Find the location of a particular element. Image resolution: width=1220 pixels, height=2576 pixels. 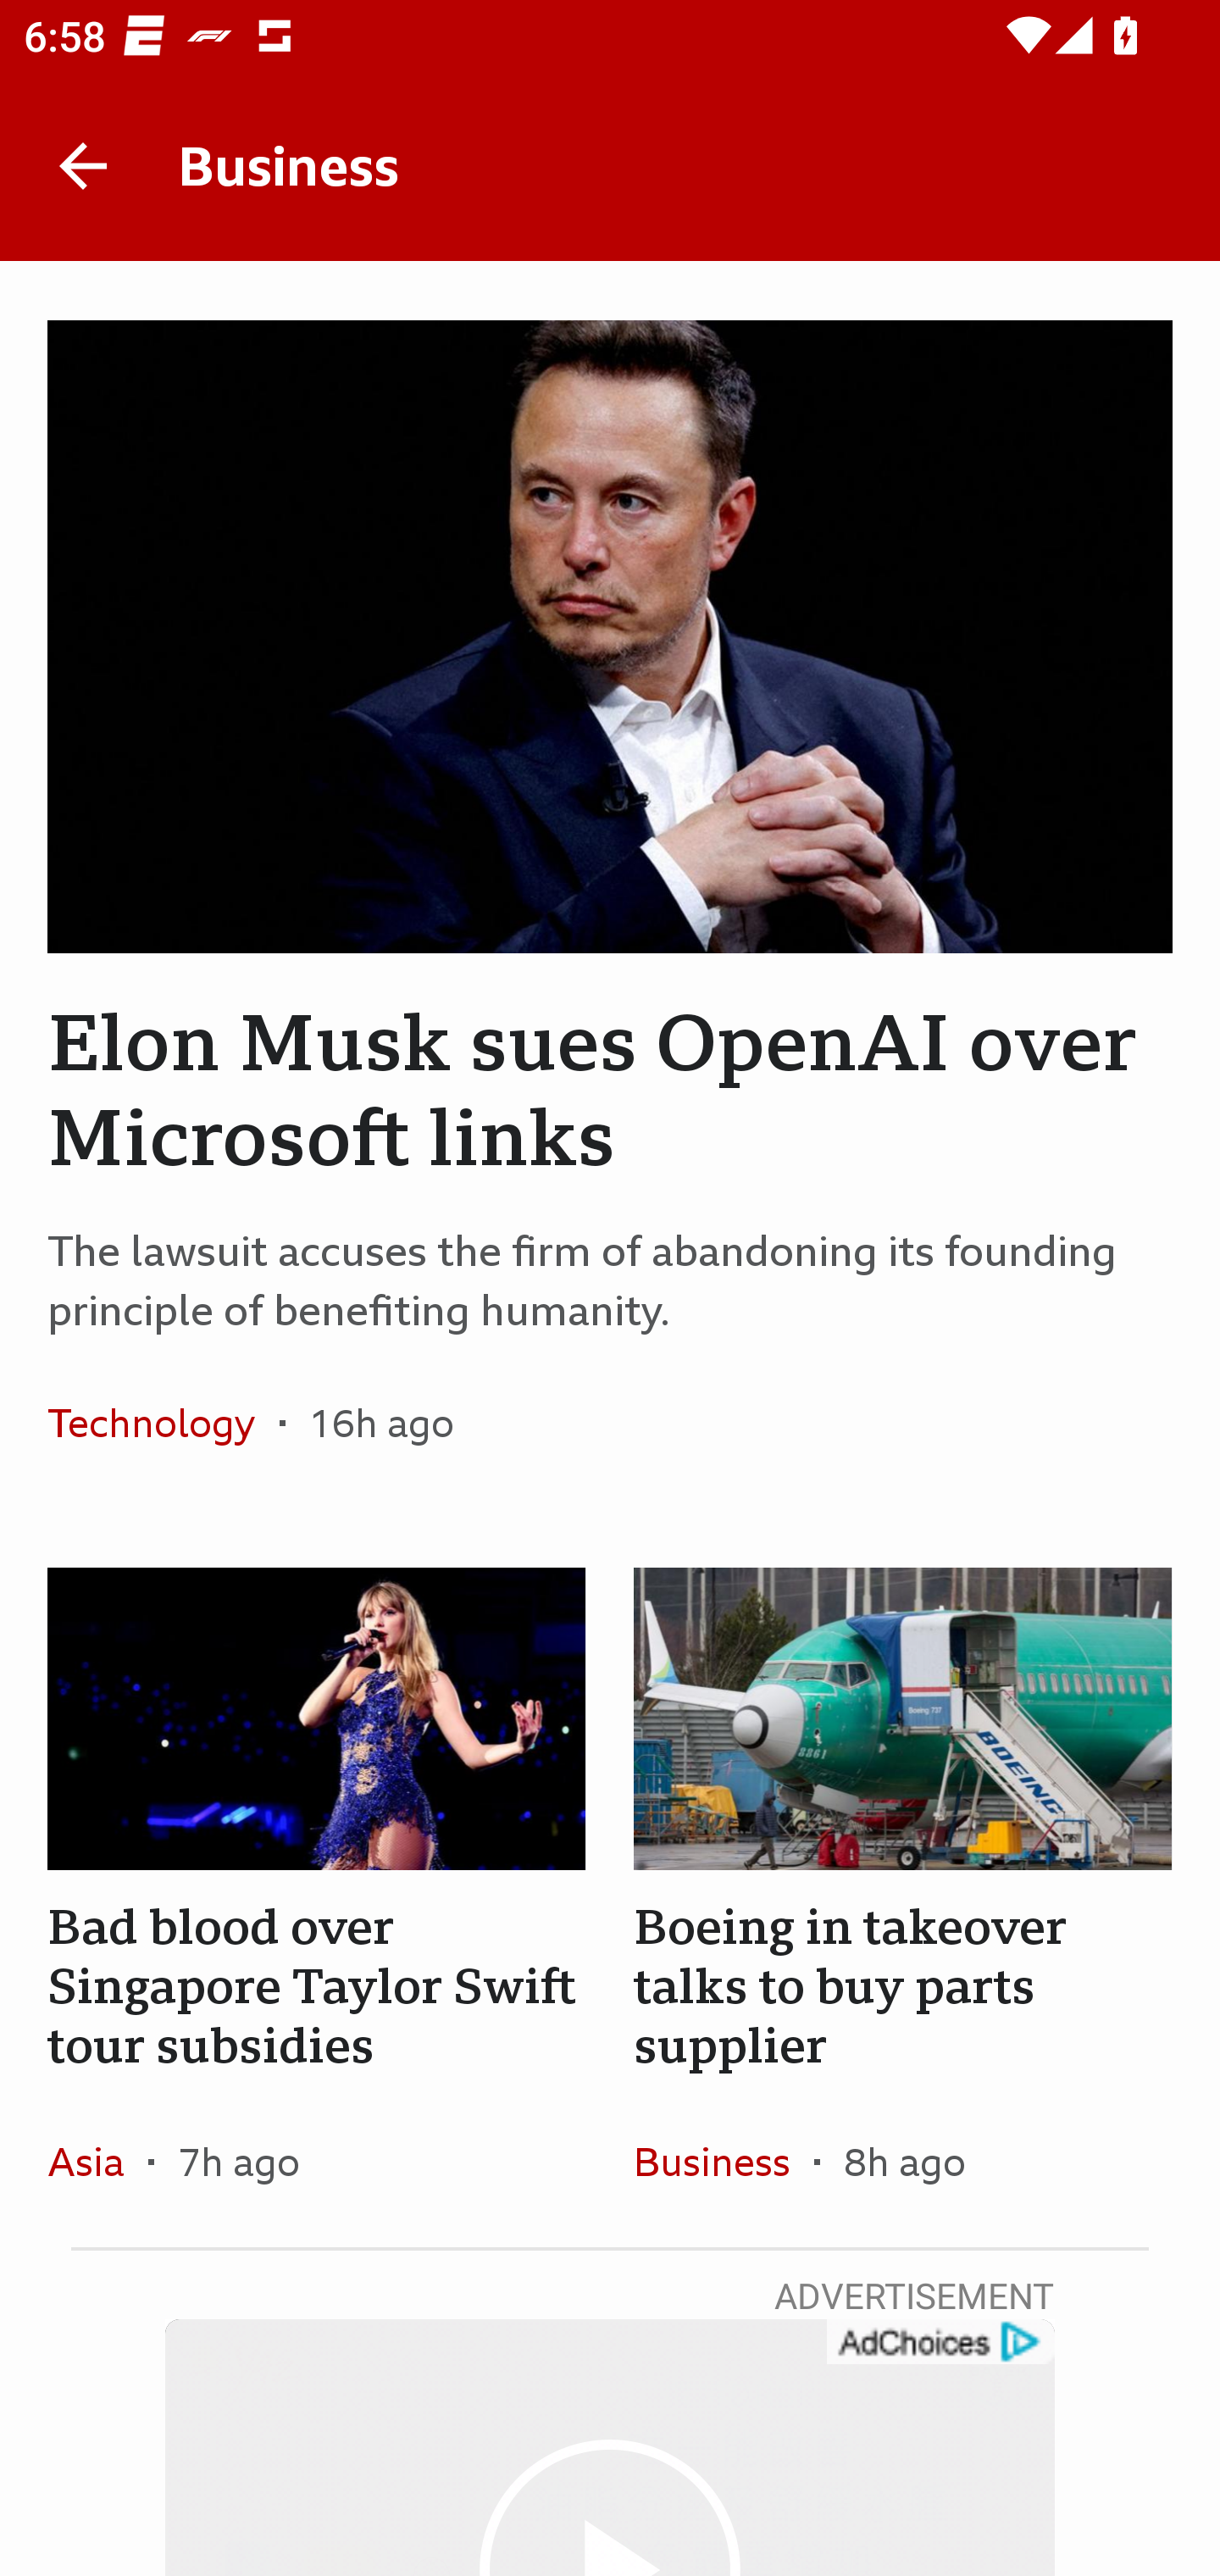

Technology In the section Technology is located at coordinates (163, 1423).